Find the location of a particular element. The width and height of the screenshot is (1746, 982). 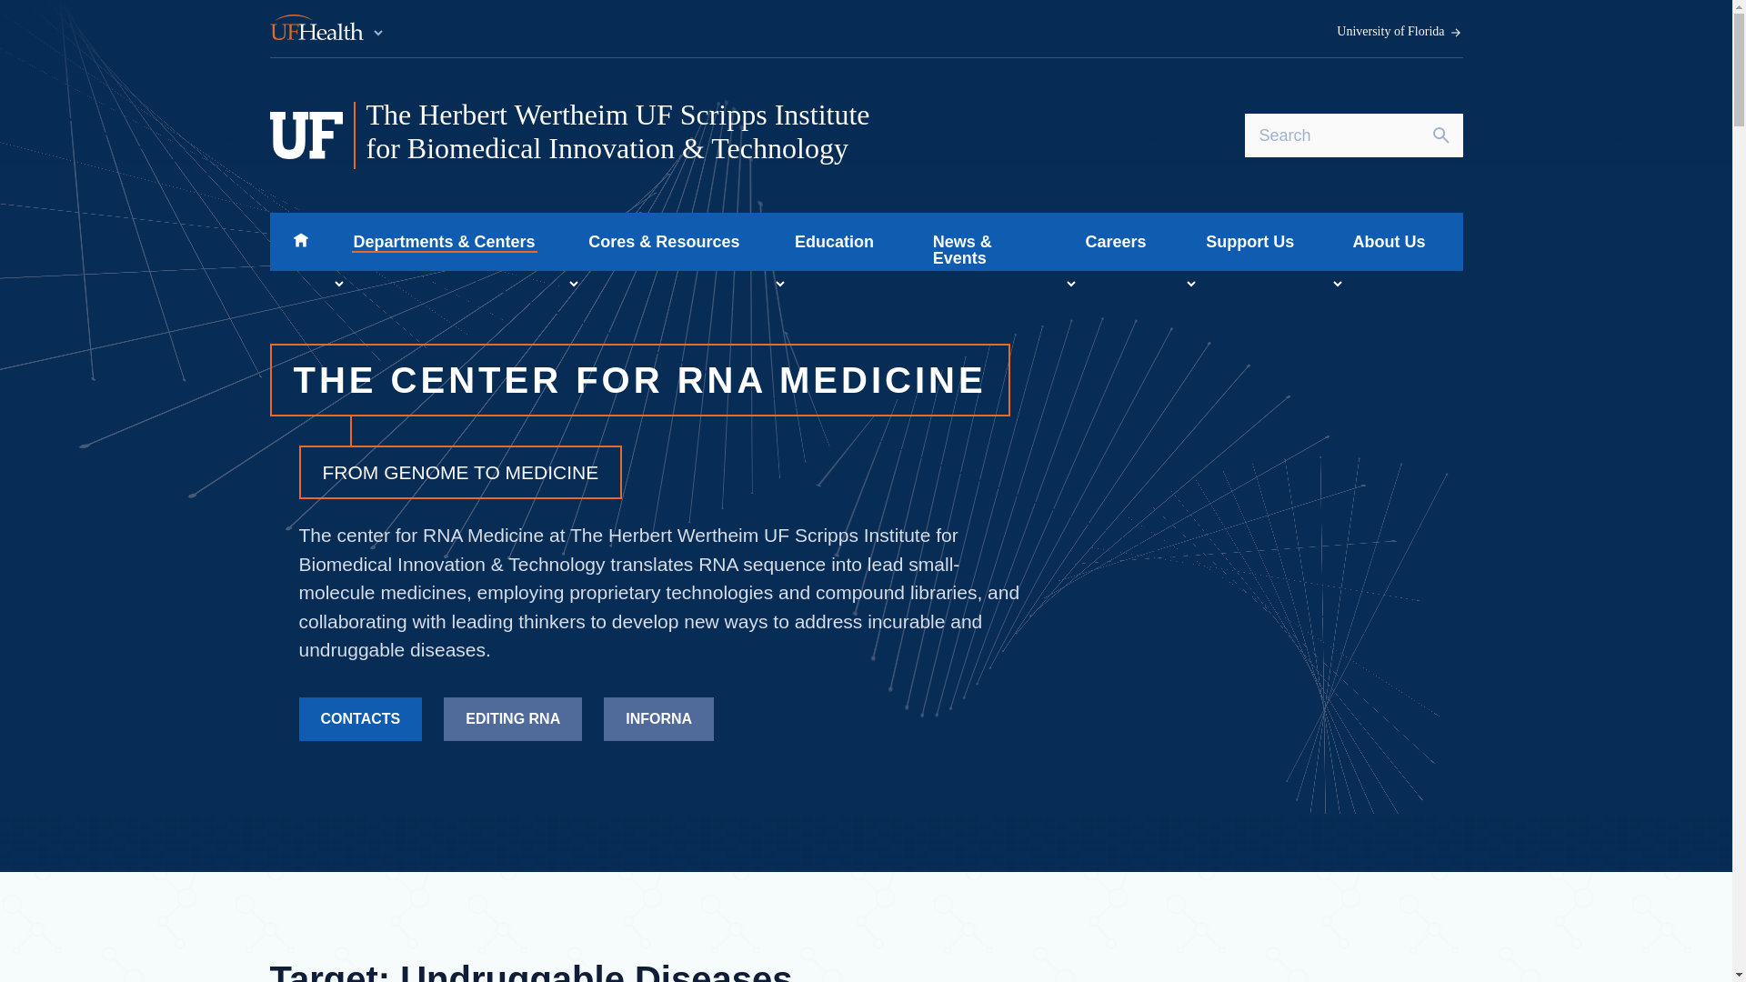

University of Florida is located at coordinates (1400, 32).